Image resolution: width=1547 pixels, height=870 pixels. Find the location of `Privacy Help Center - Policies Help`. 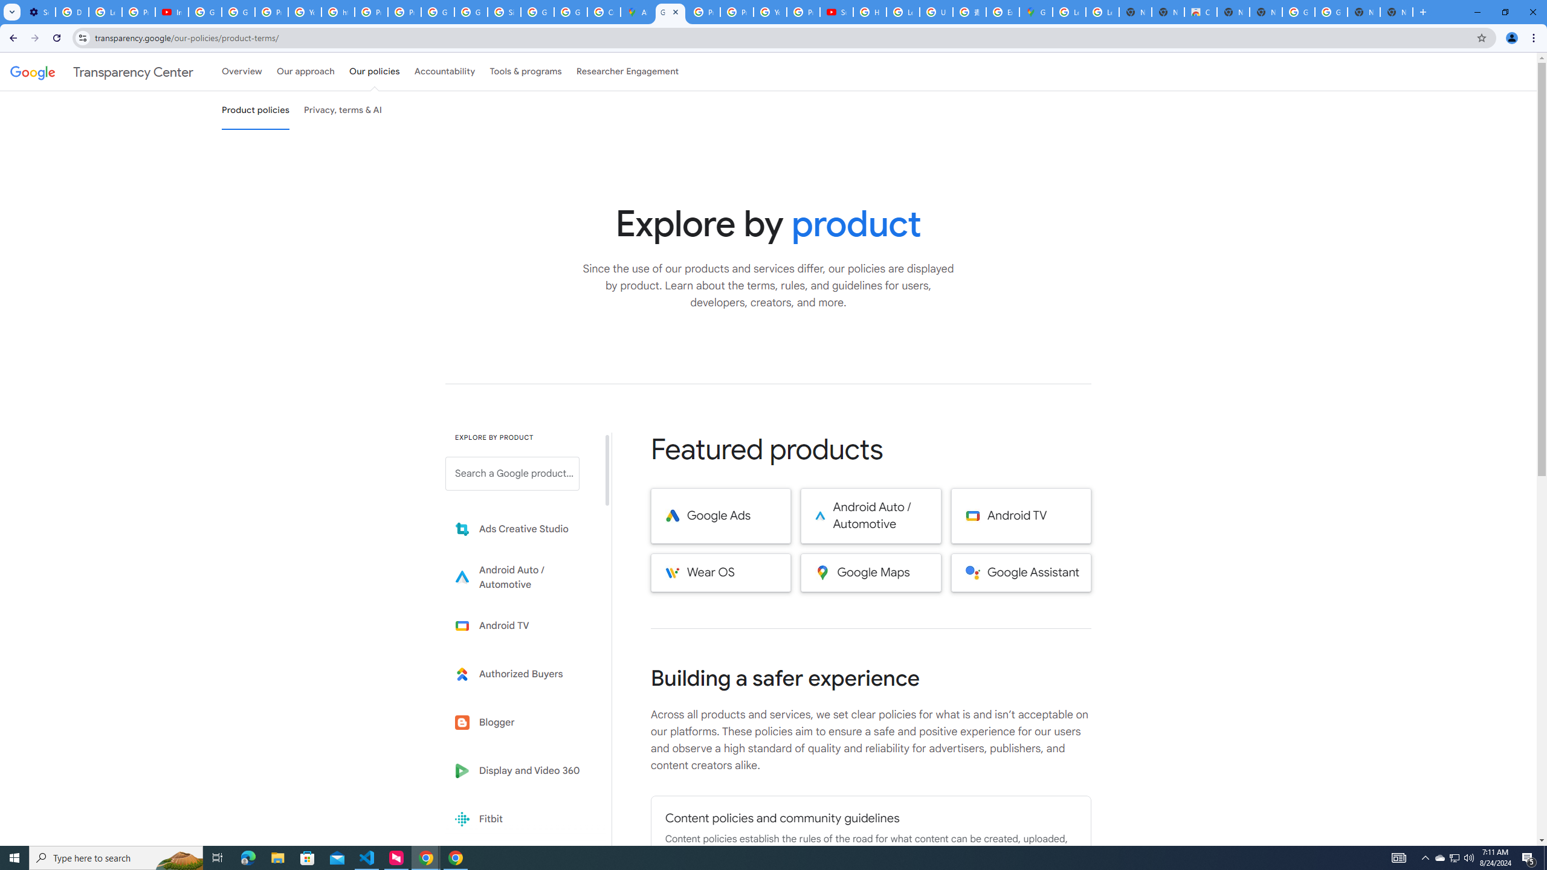

Privacy Help Center - Policies Help is located at coordinates (371, 12).